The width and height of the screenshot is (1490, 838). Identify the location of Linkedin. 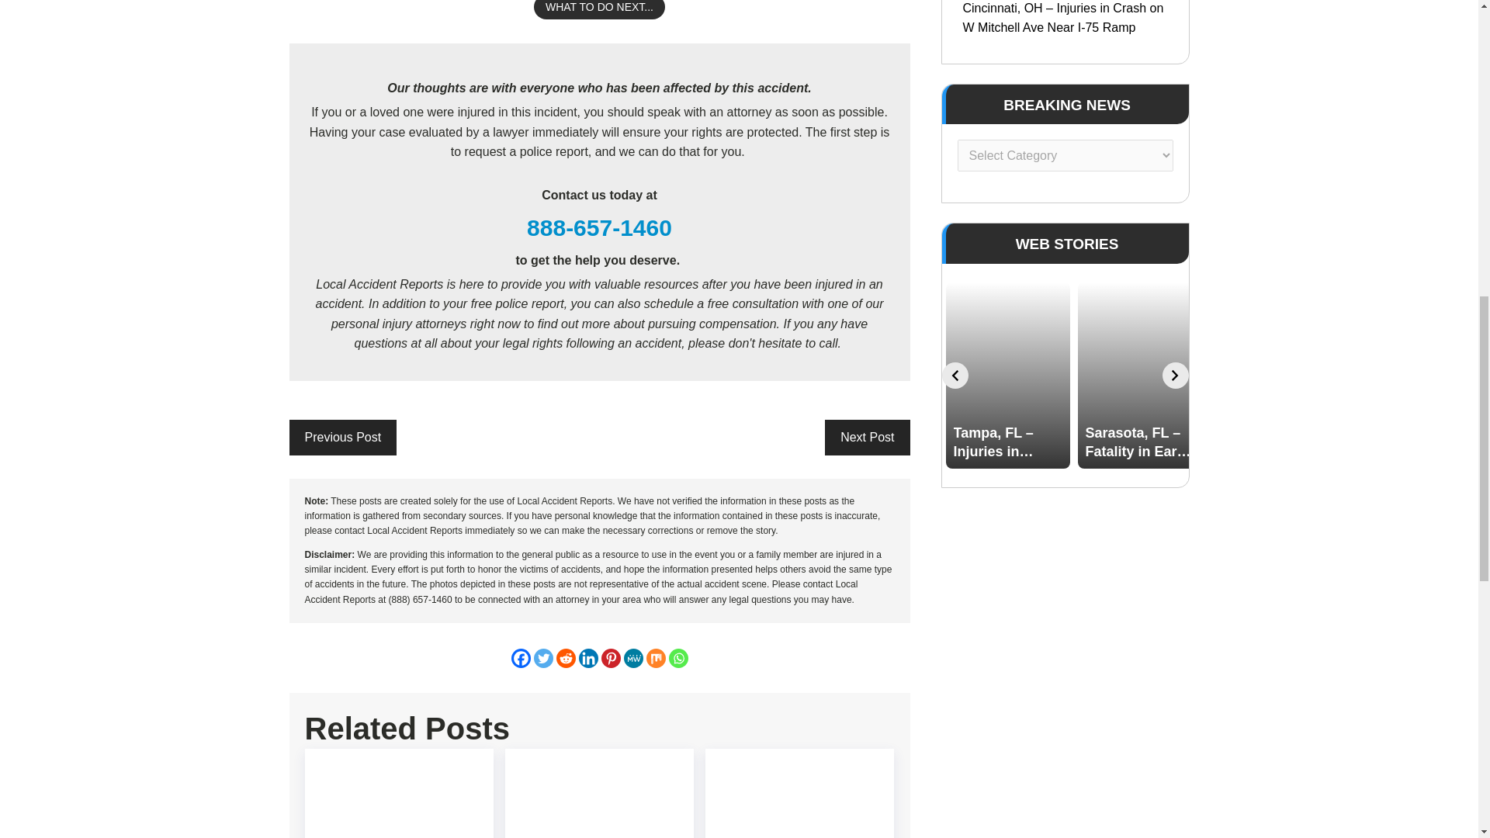
(588, 658).